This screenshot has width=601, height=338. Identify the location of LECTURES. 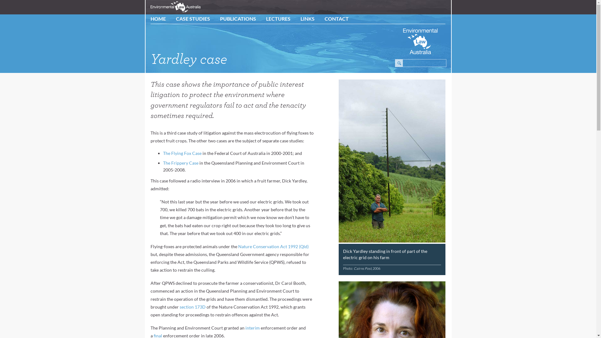
(278, 19).